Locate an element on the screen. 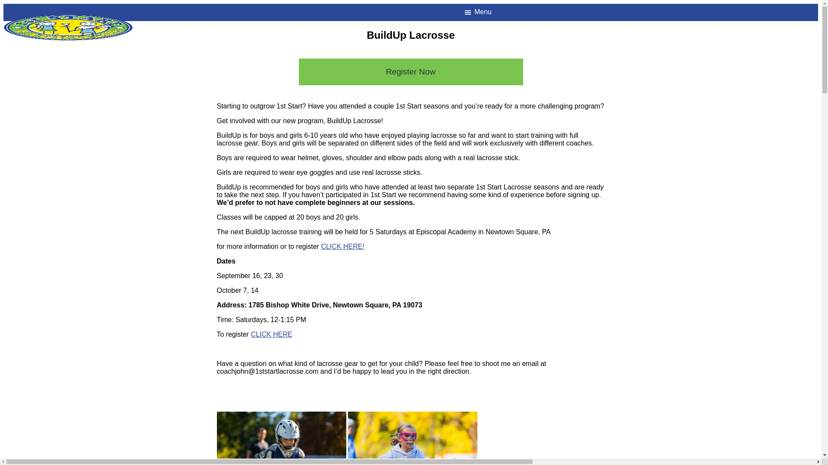 This screenshot has height=465, width=828. CLICK HERE! is located at coordinates (342, 246).